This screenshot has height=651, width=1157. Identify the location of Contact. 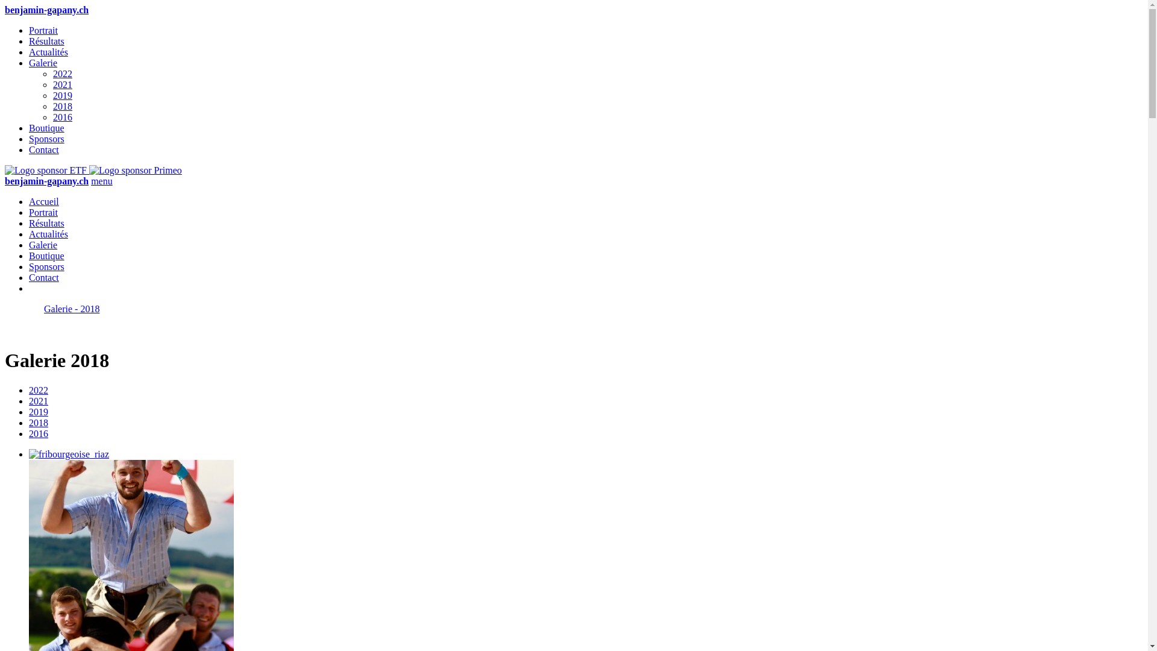
(44, 149).